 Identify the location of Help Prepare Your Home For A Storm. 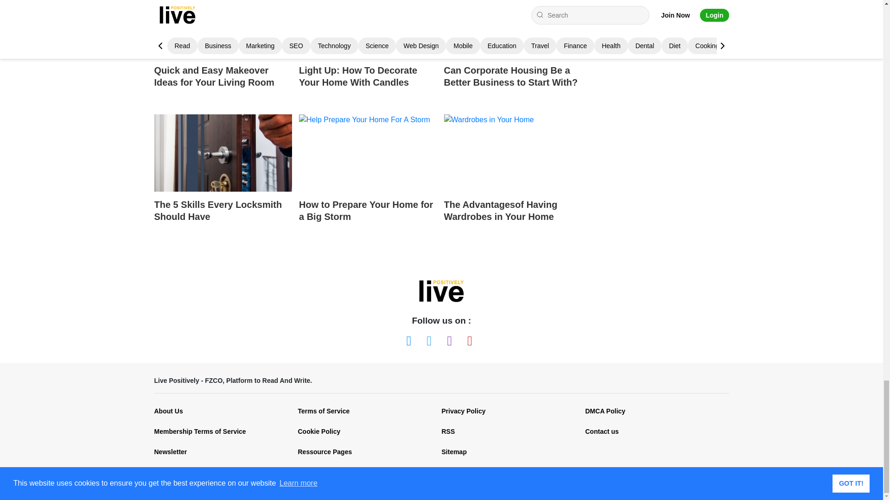
(368, 153).